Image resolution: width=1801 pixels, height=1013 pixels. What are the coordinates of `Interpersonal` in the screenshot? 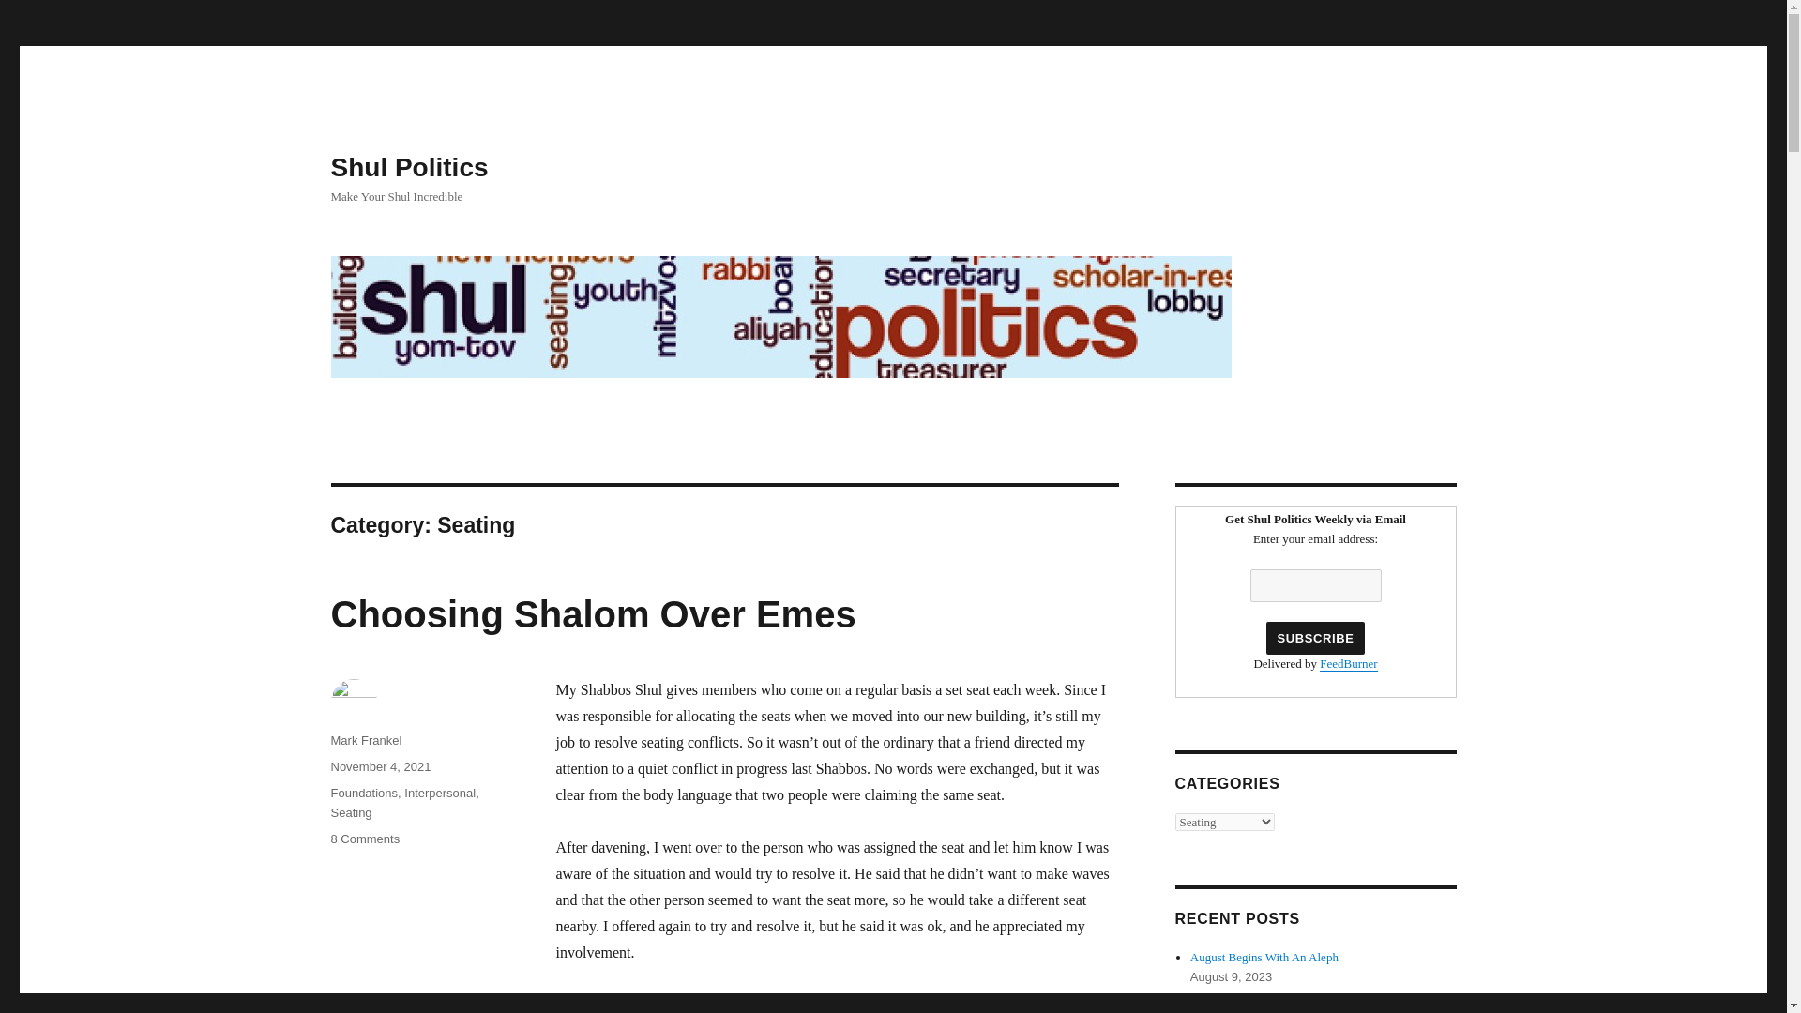 It's located at (439, 794).